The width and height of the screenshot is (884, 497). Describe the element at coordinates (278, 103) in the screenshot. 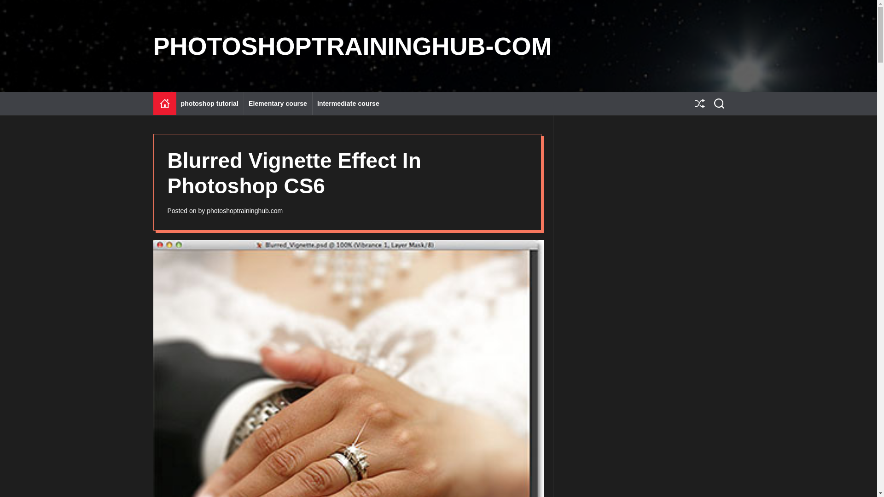

I see `Elementary course` at that location.